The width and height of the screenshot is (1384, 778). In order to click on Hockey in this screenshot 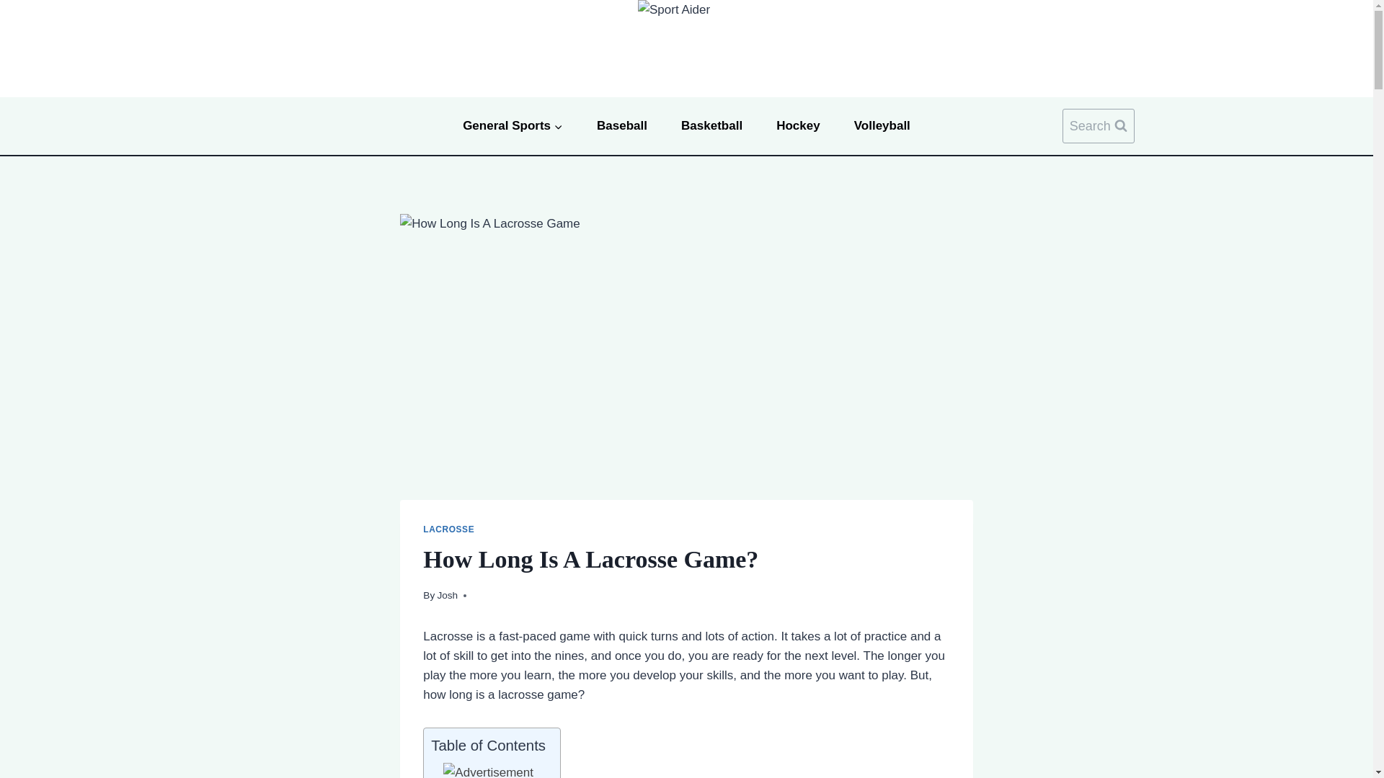, I will do `click(799, 125)`.